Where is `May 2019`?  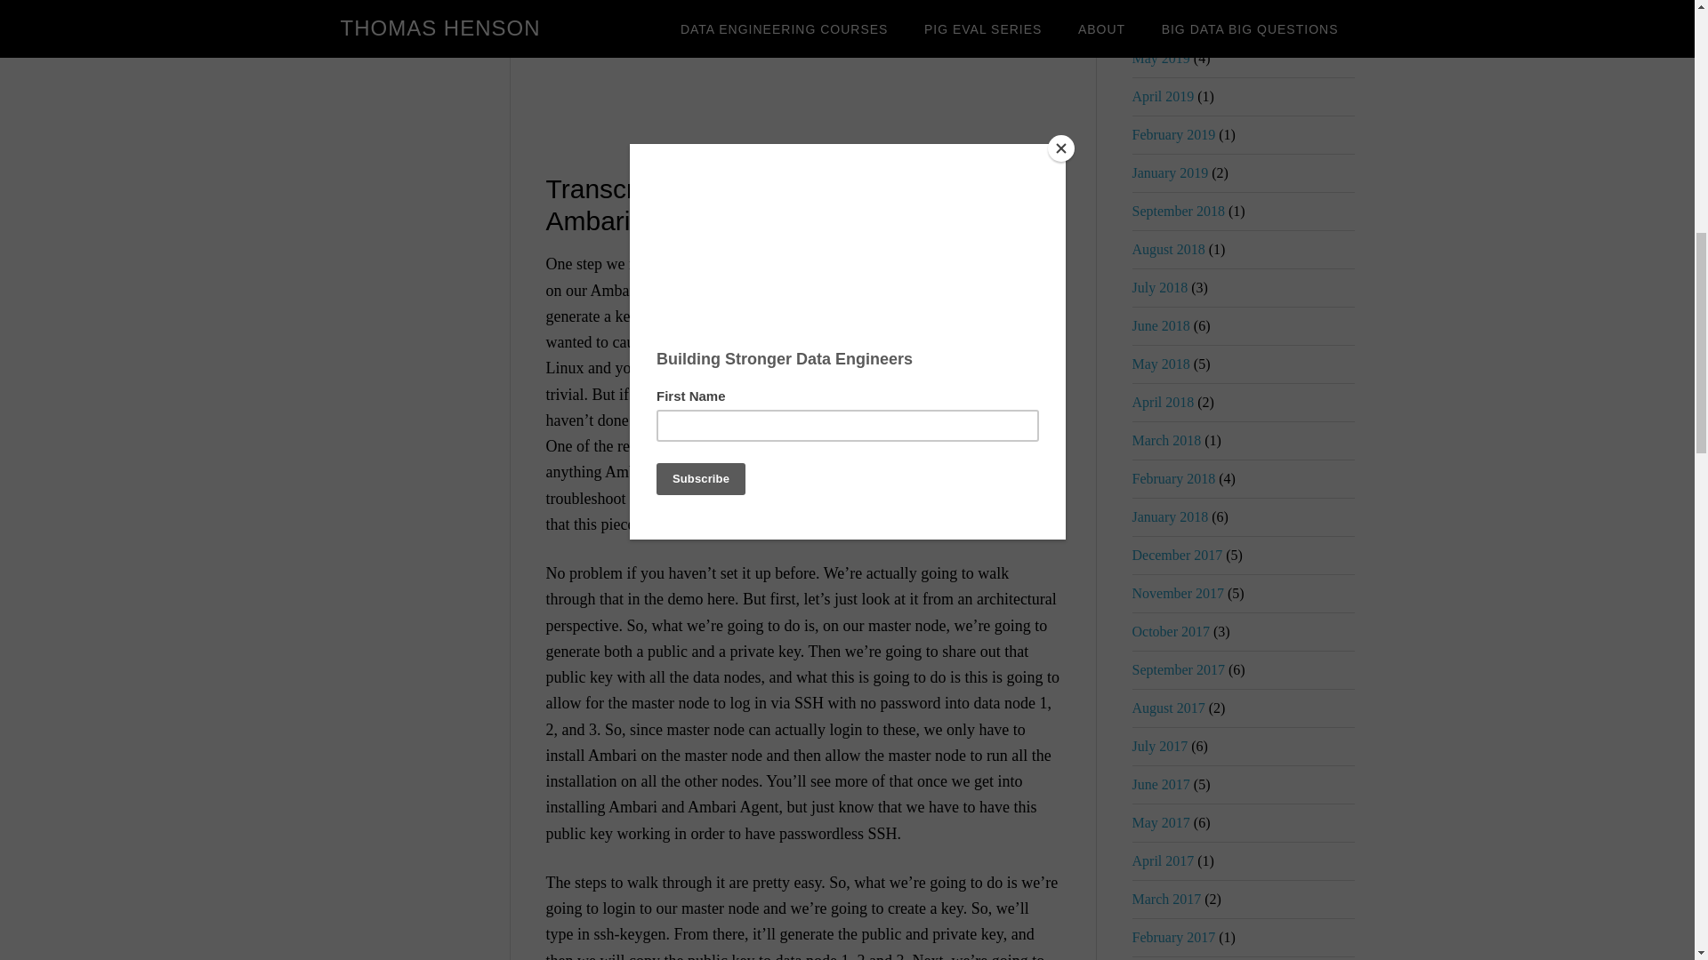 May 2019 is located at coordinates (1160, 59).